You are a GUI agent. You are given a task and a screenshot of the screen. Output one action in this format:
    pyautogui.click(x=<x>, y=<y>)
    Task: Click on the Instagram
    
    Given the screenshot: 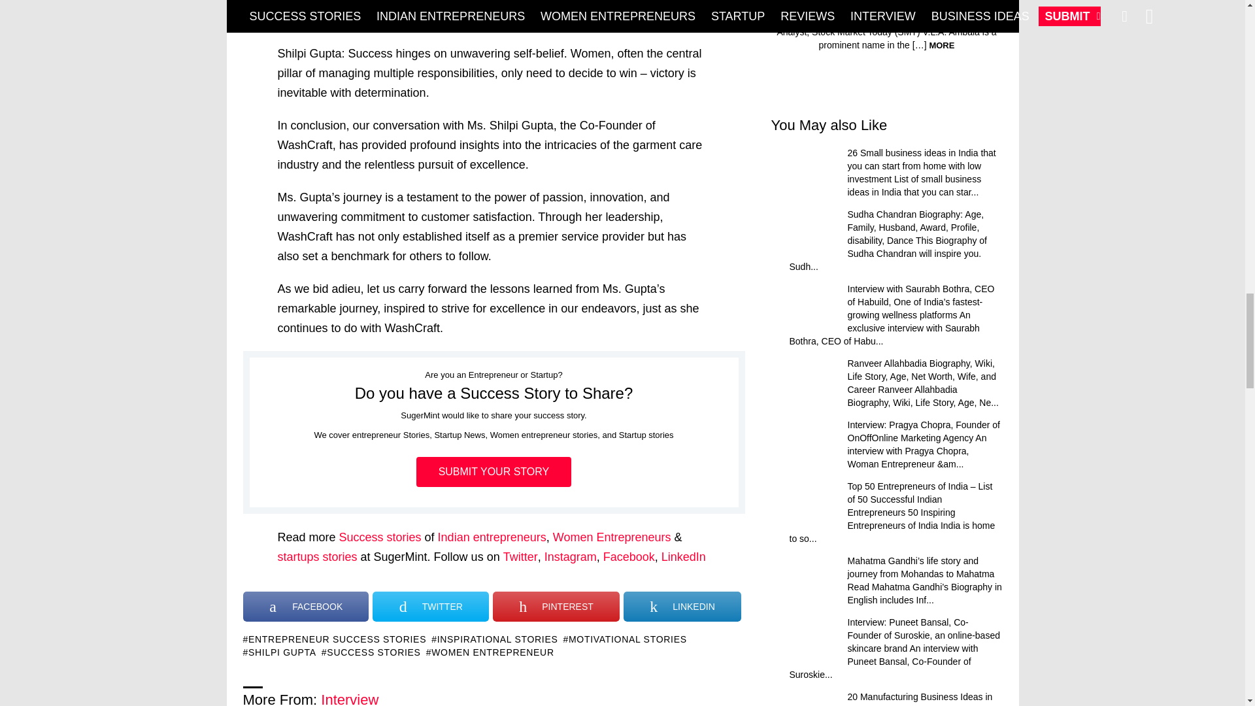 What is the action you would take?
    pyautogui.click(x=571, y=557)
    